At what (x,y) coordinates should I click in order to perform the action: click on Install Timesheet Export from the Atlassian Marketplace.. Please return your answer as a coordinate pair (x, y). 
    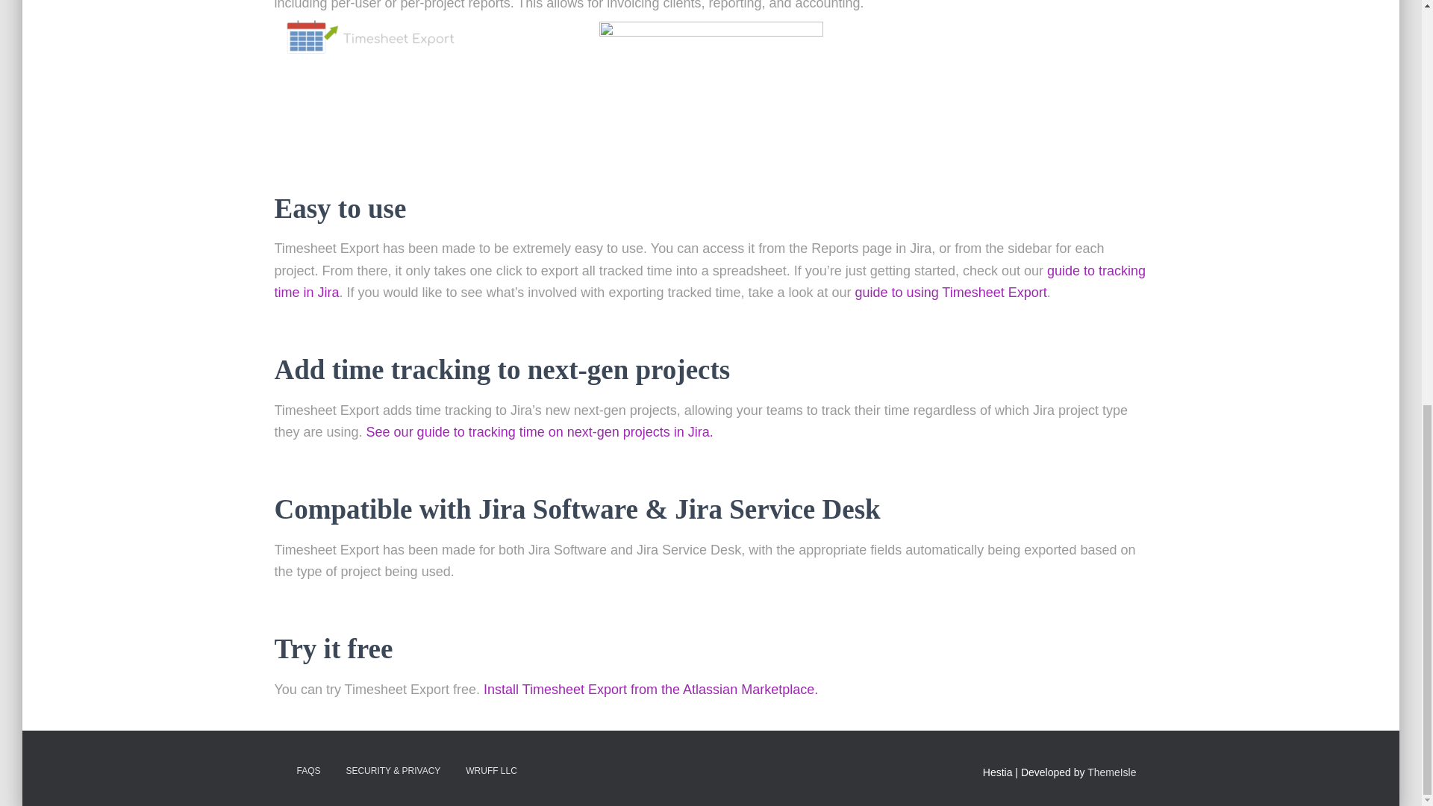
    Looking at the image, I should click on (651, 690).